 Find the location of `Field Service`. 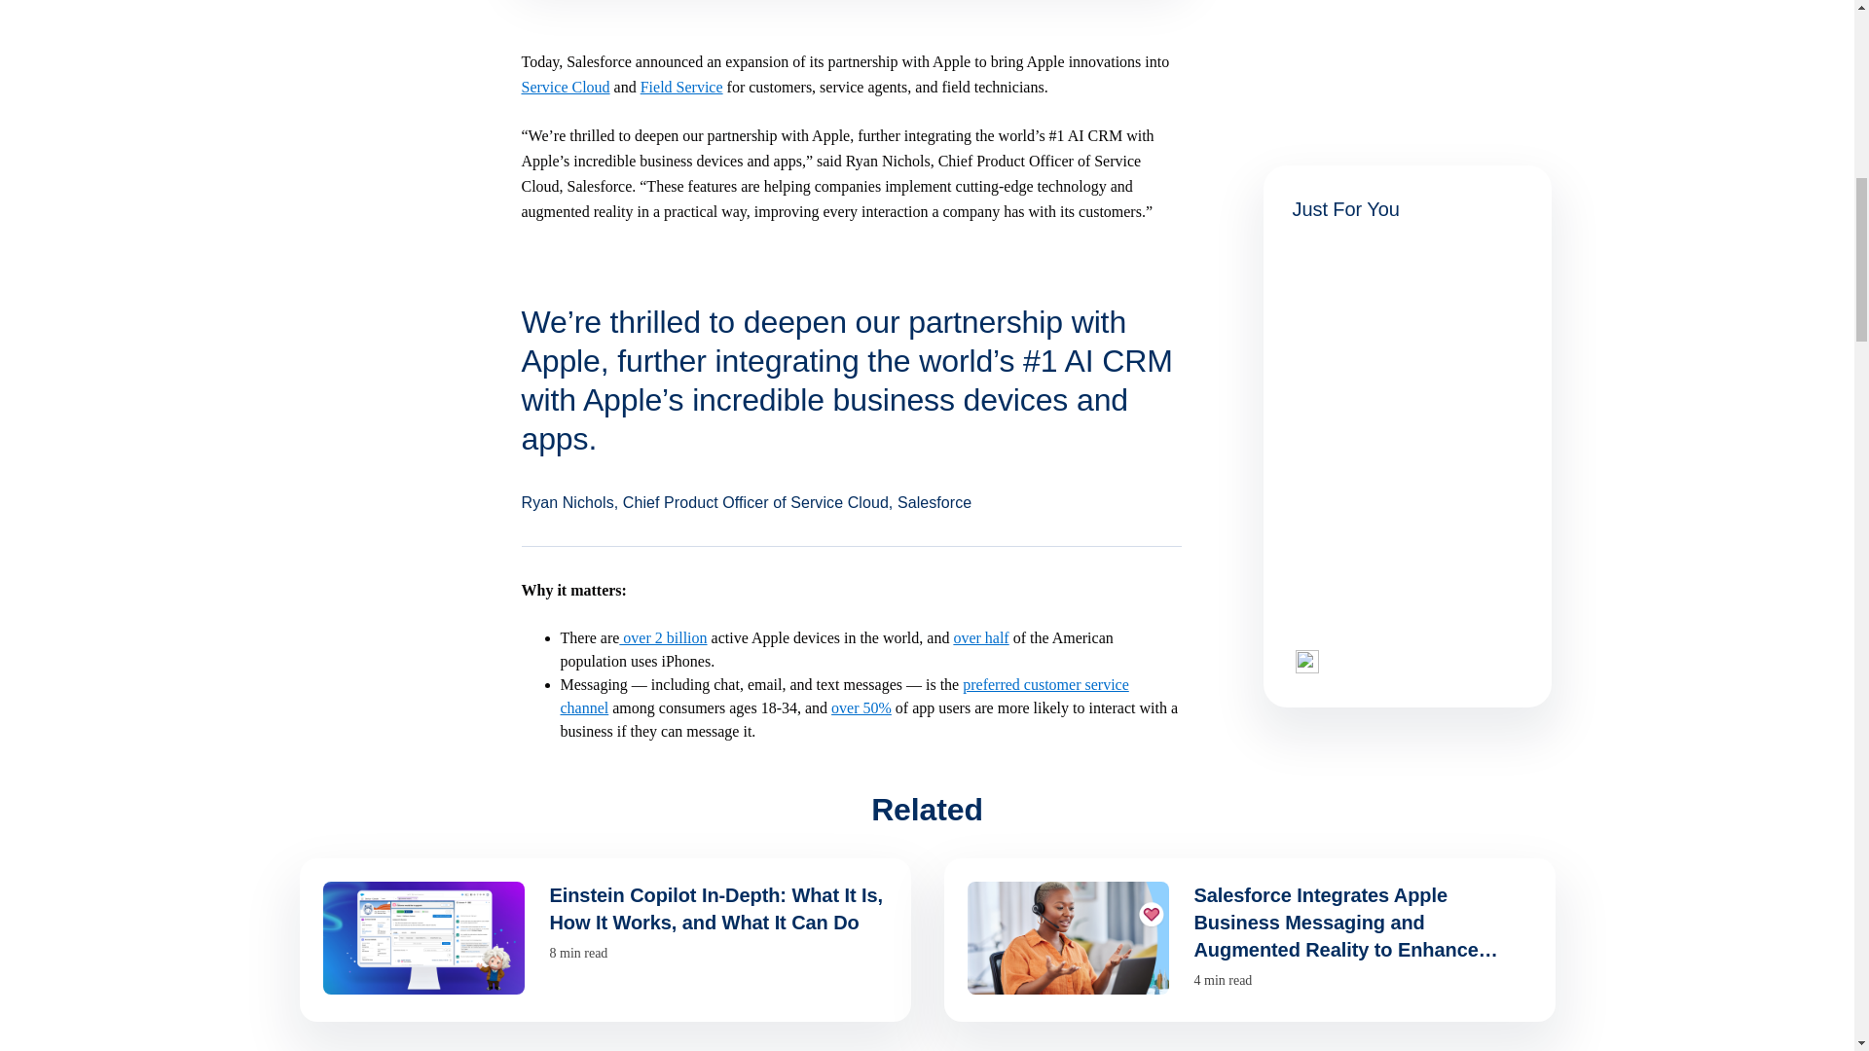

Field Service is located at coordinates (681, 88).